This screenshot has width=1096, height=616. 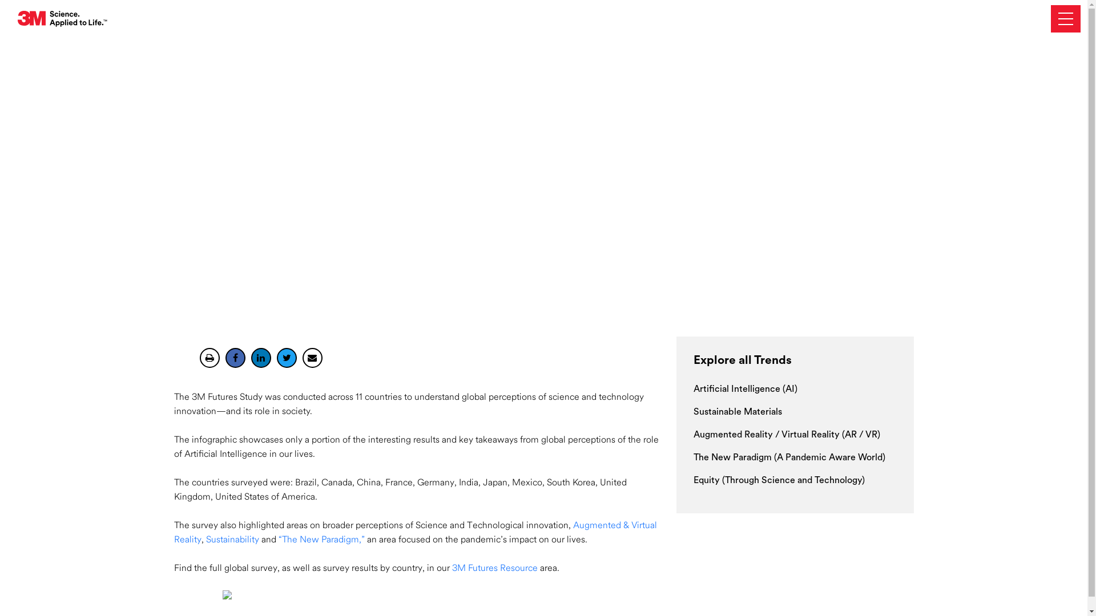 I want to click on Augmented & Virtual Reality, so click(x=415, y=533).